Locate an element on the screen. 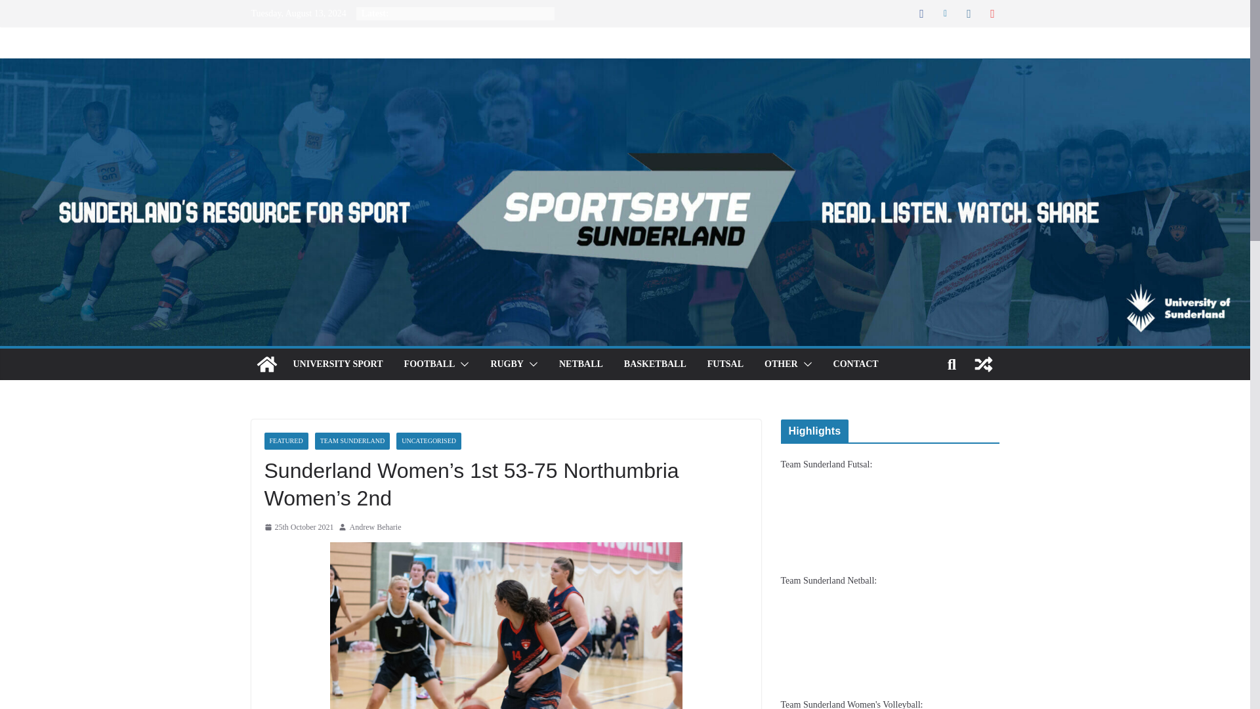 The width and height of the screenshot is (1260, 709). BASKETBALL is located at coordinates (655, 364).